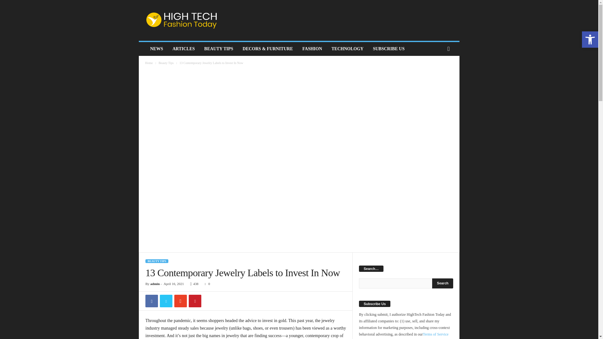 Image resolution: width=603 pixels, height=339 pixels. What do you see at coordinates (182, 20) in the screenshot?
I see `HighTech Fashion Today` at bounding box center [182, 20].